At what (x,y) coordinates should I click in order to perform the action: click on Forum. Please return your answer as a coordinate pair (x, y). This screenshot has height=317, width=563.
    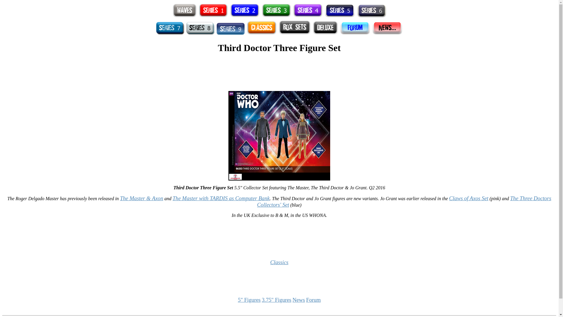
    Looking at the image, I should click on (313, 300).